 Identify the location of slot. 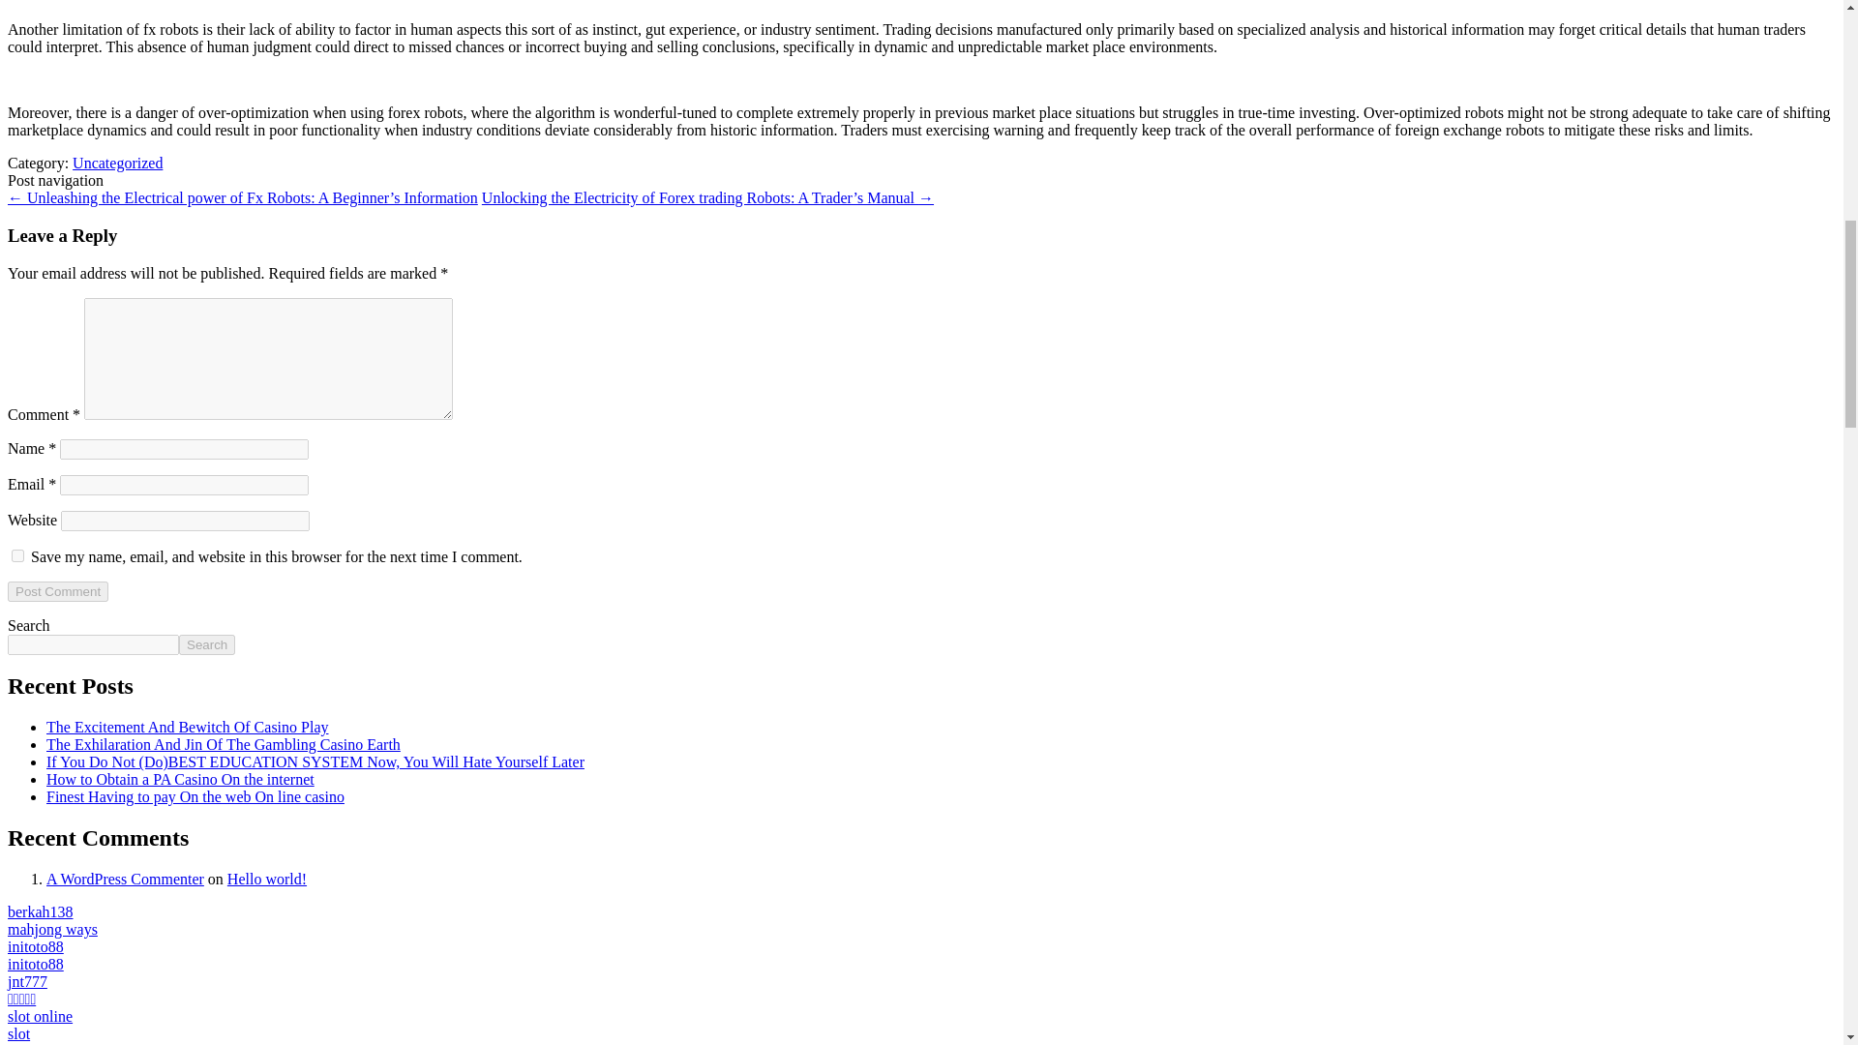
(17, 1033).